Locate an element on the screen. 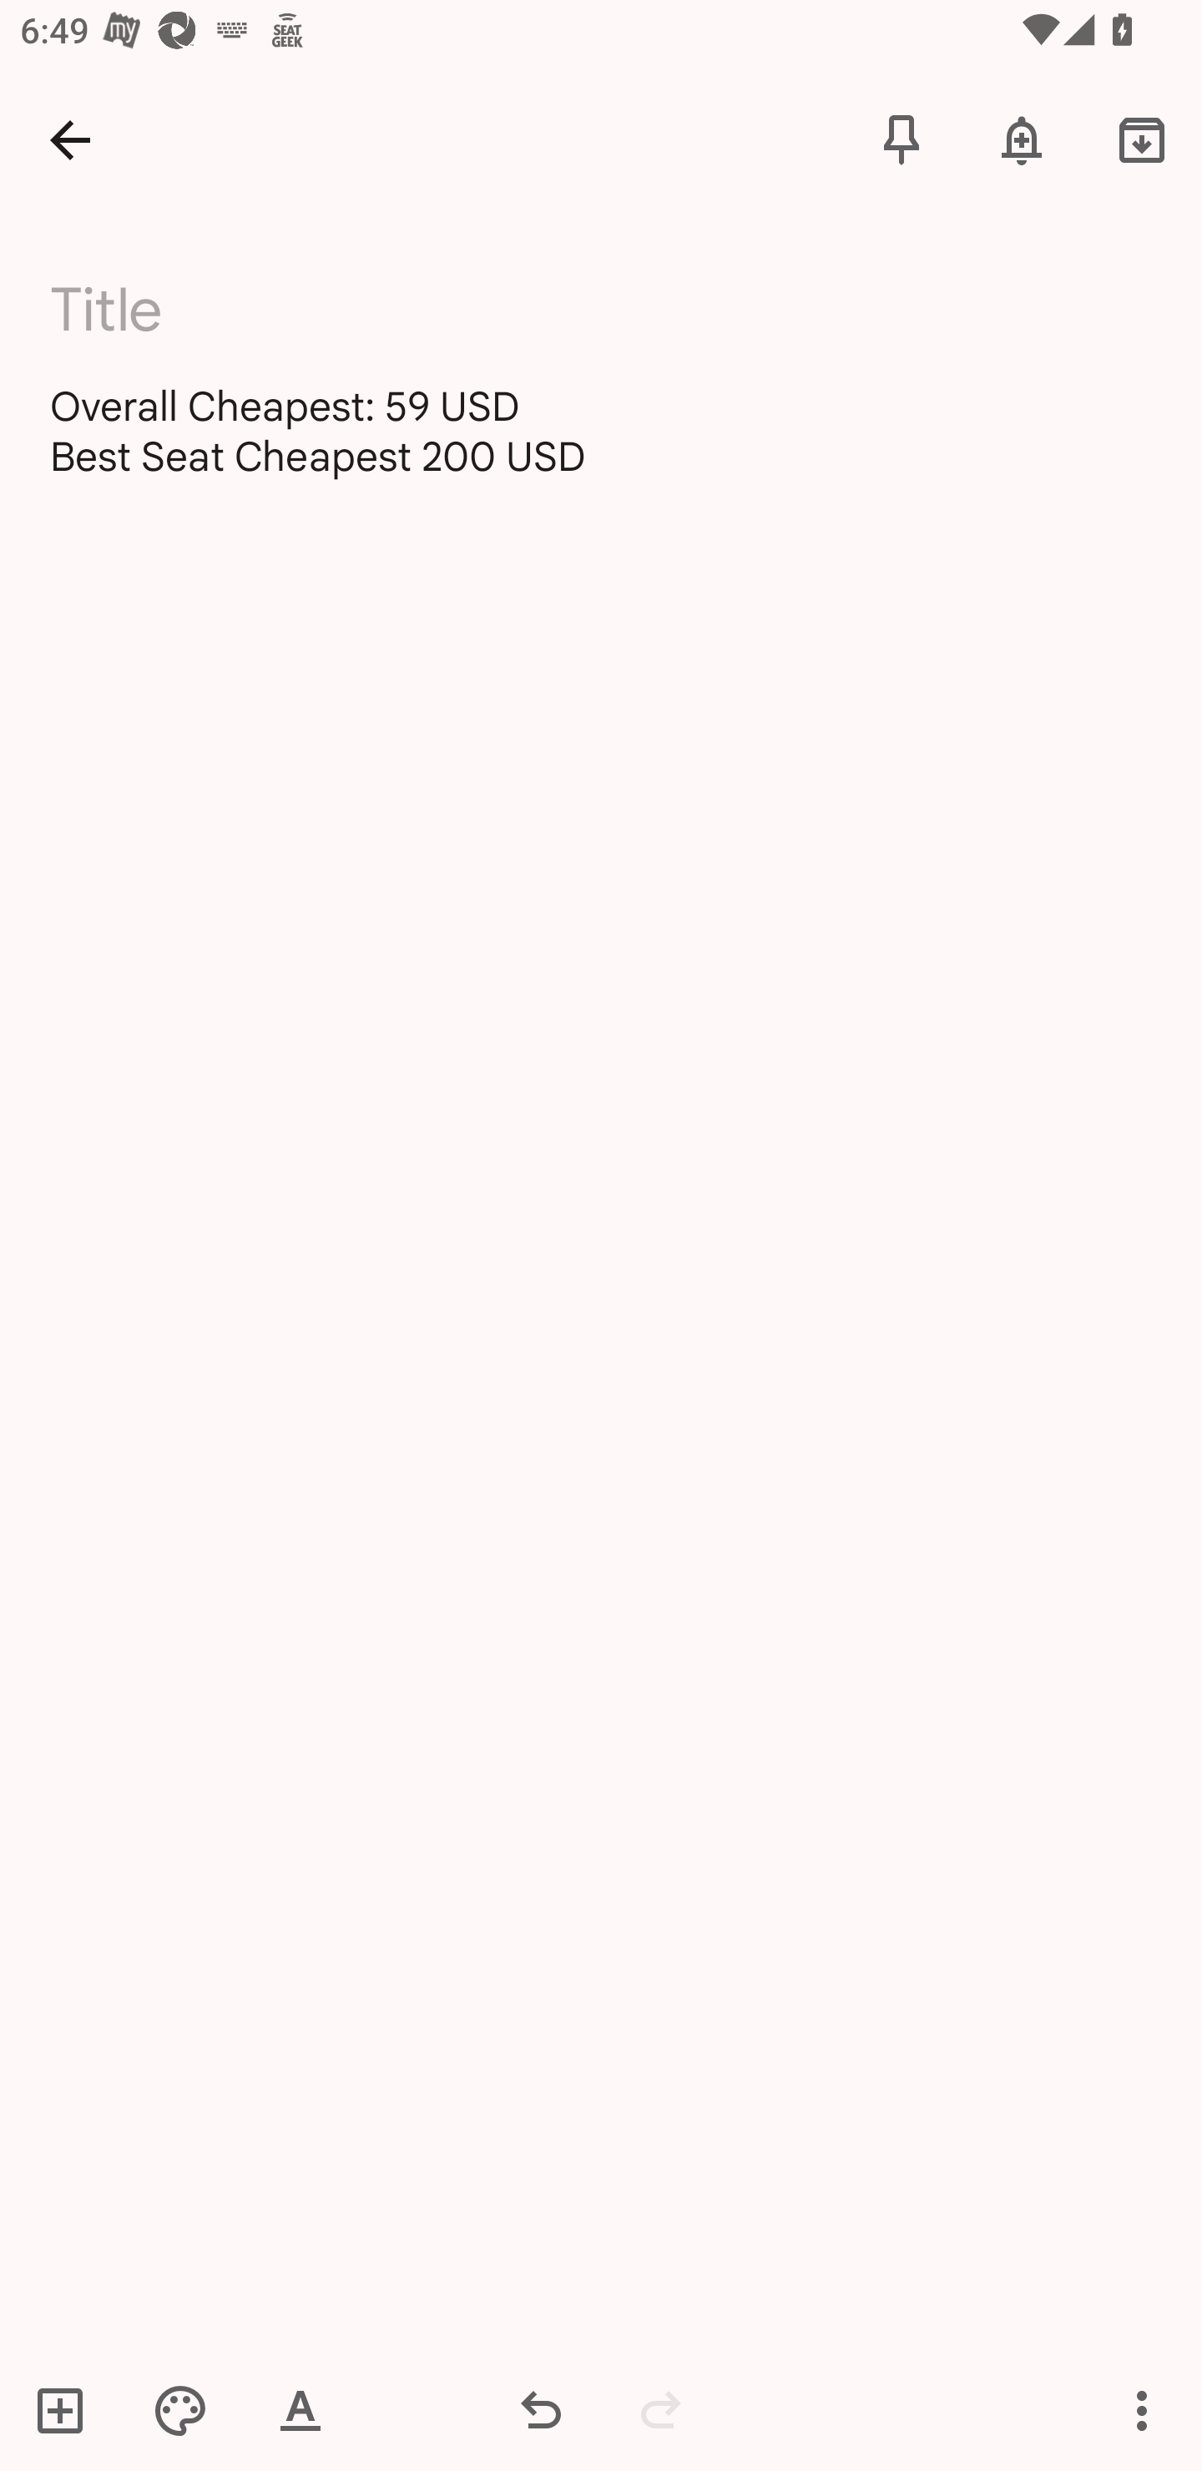 This screenshot has height=2471, width=1202. Theme is located at coordinates (180, 2410).